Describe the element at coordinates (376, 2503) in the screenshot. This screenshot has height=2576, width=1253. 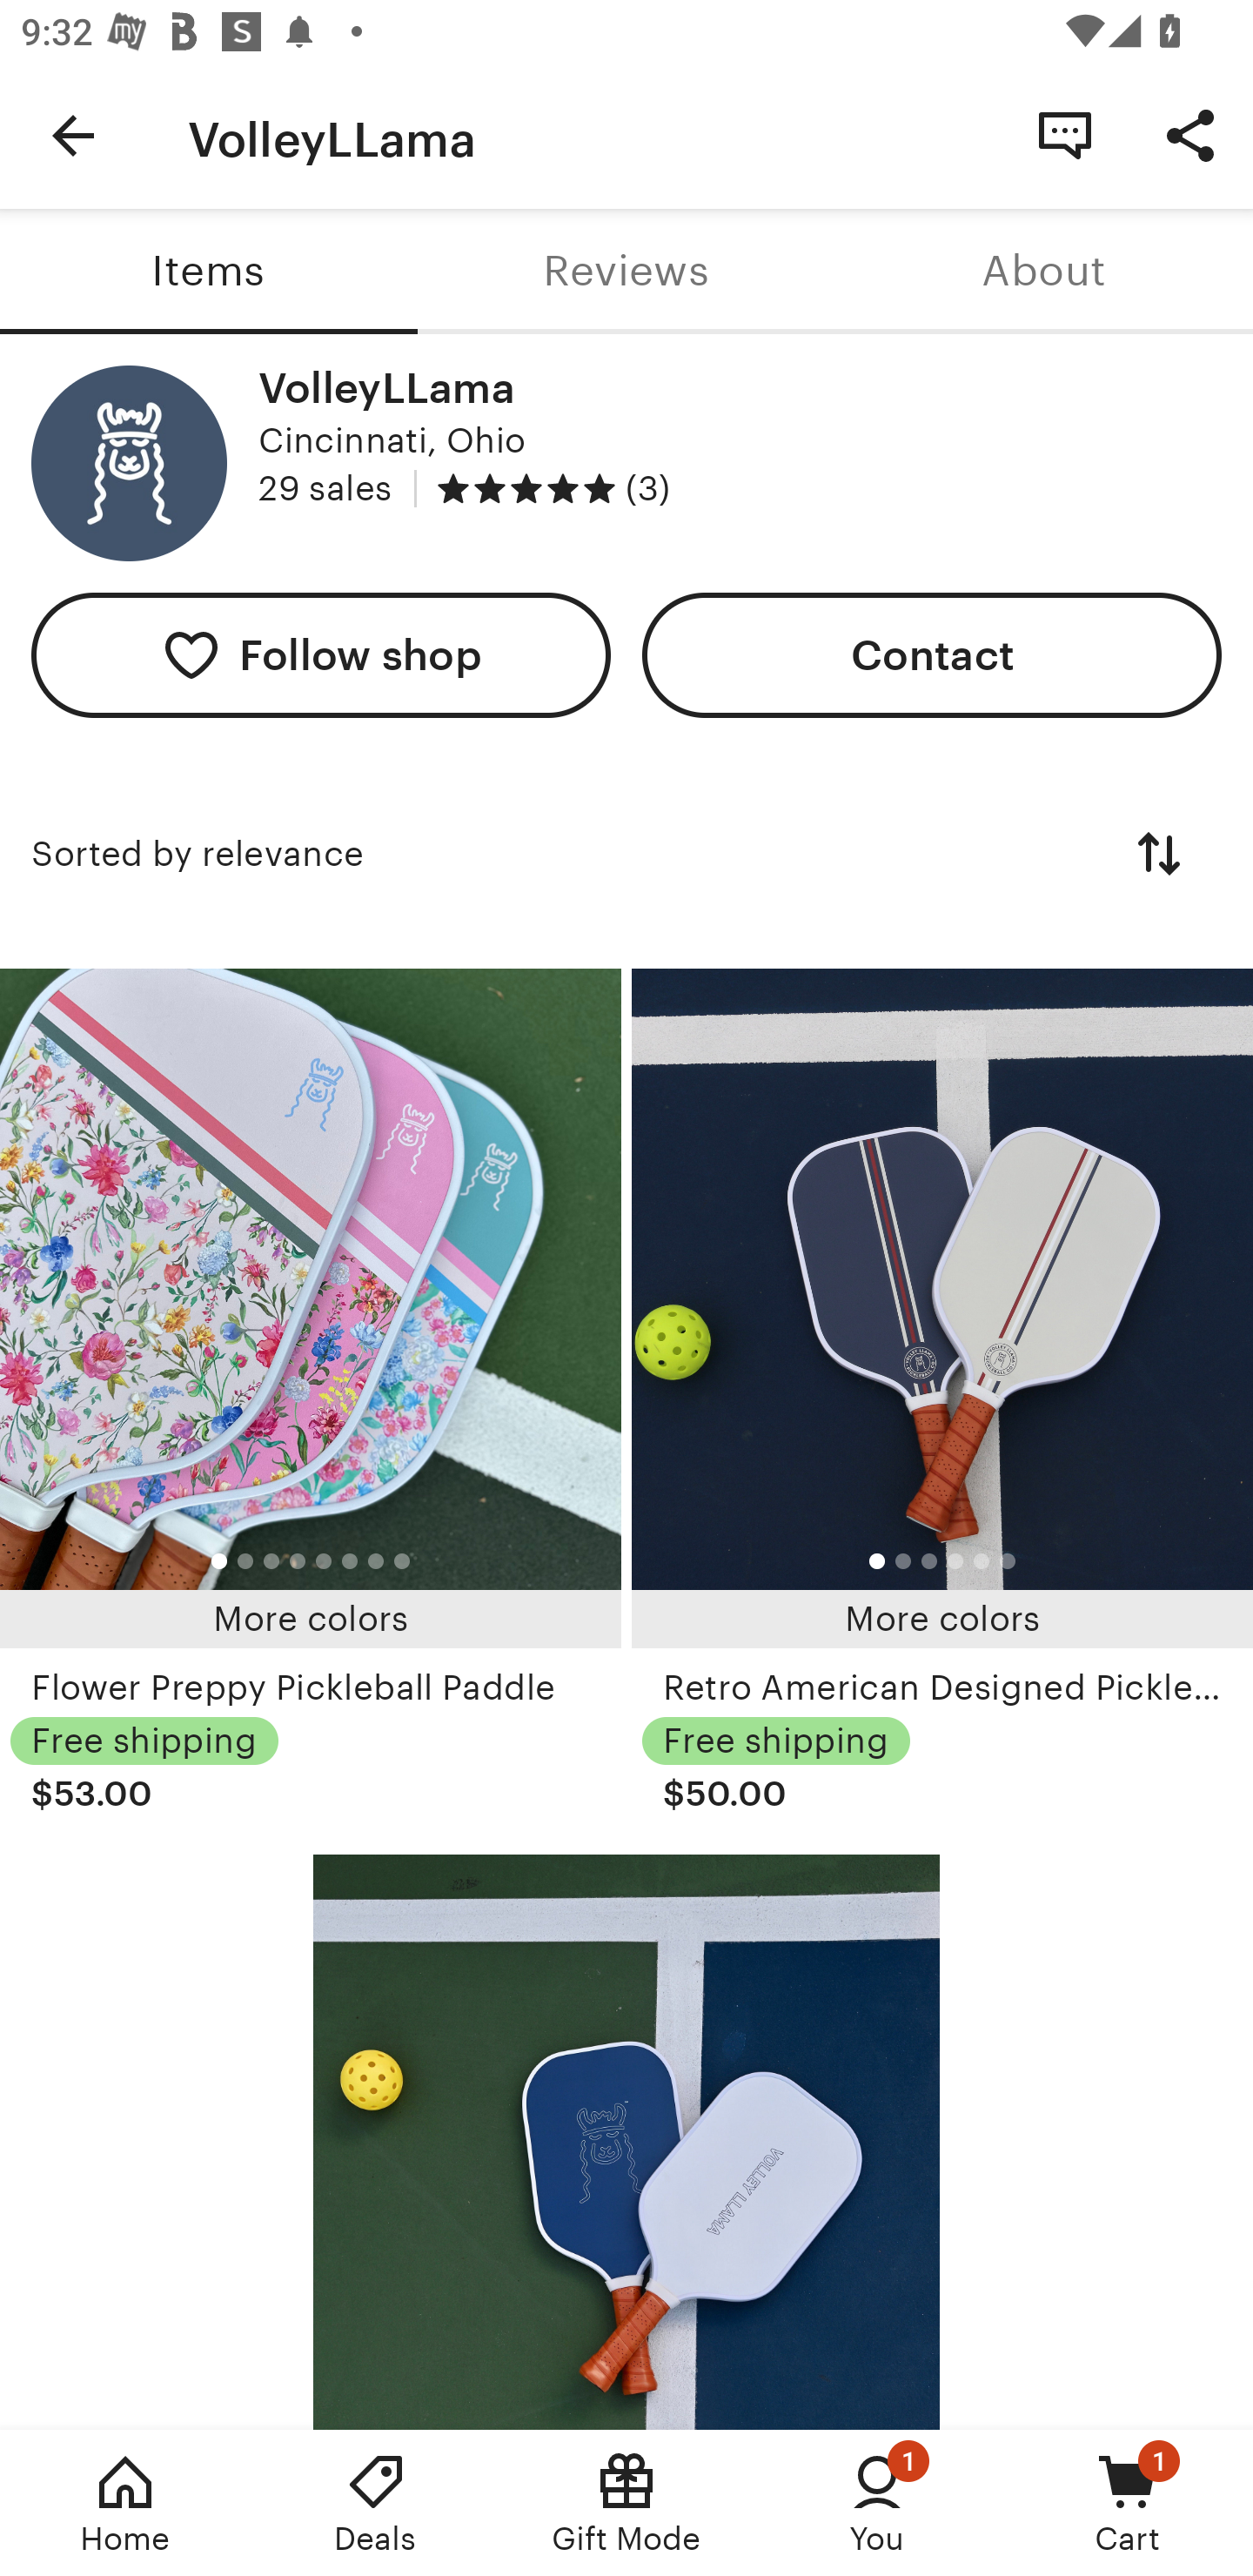
I see `Deals` at that location.